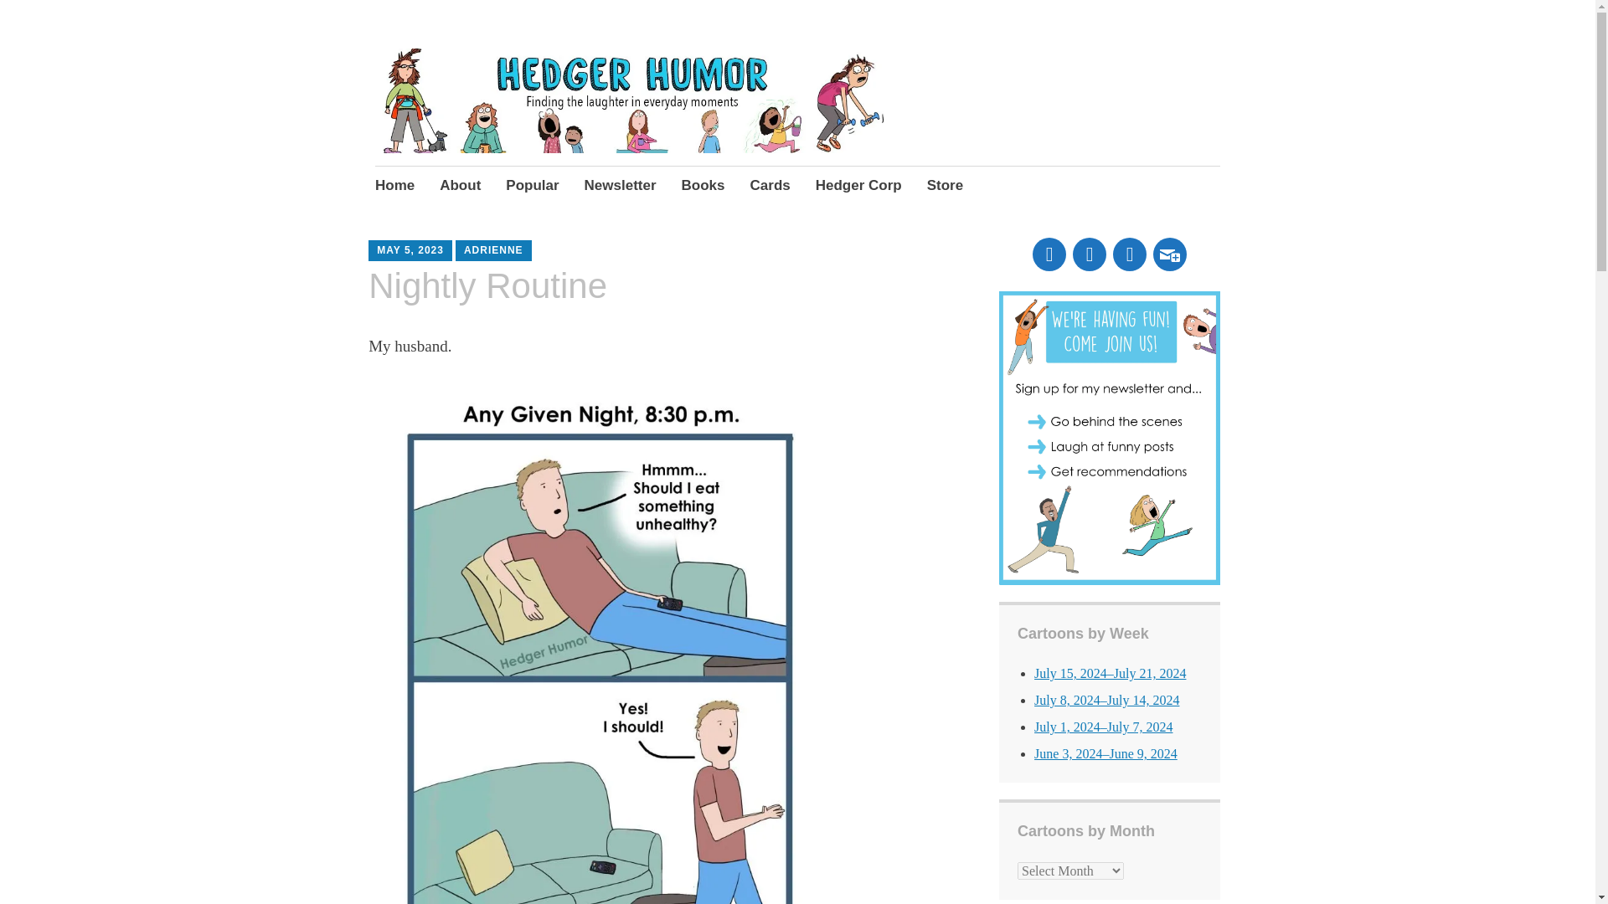  Describe the element at coordinates (394, 186) in the screenshot. I see `Home` at that location.